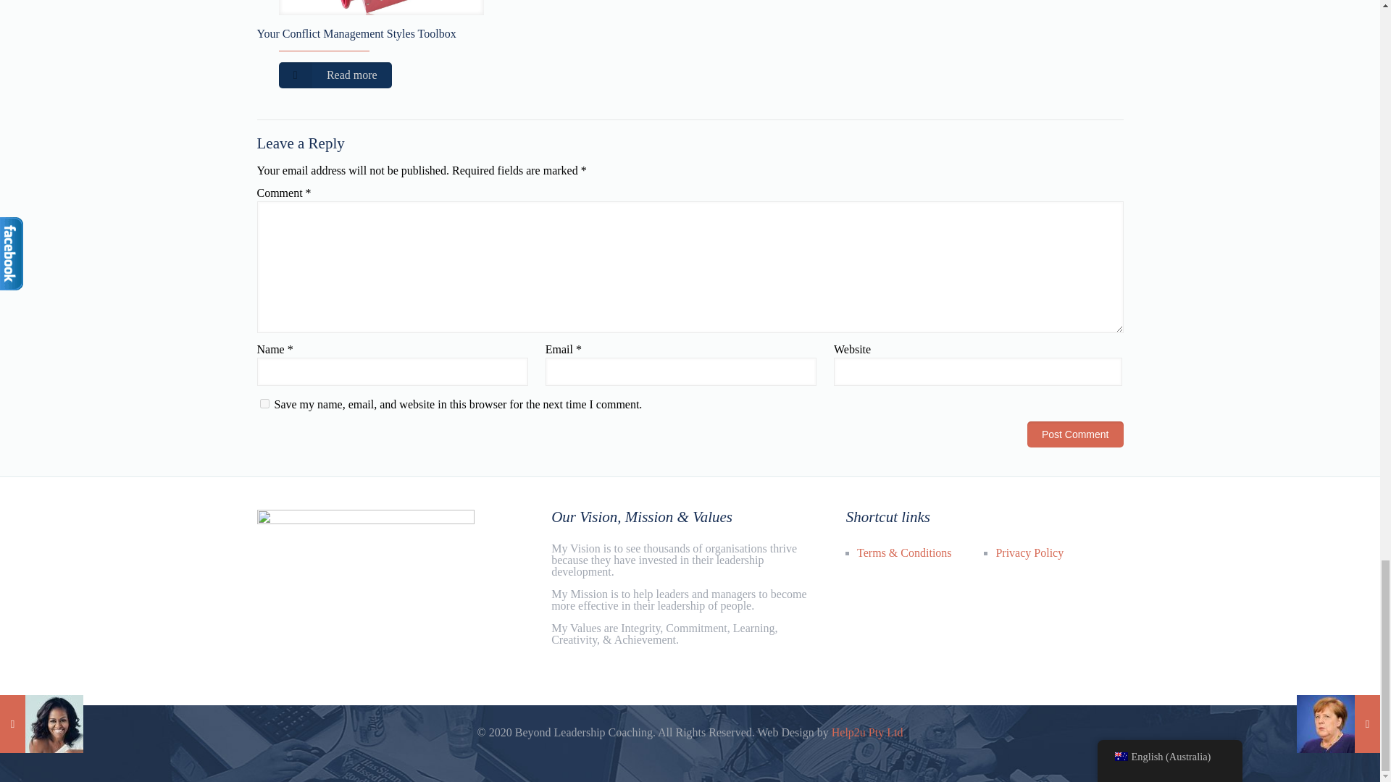  I want to click on Privacy Policy, so click(1029, 552).